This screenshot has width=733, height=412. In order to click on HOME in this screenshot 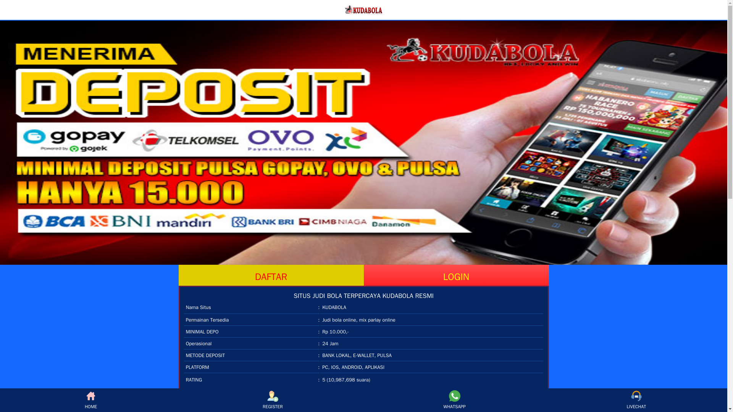, I will do `click(91, 400)`.